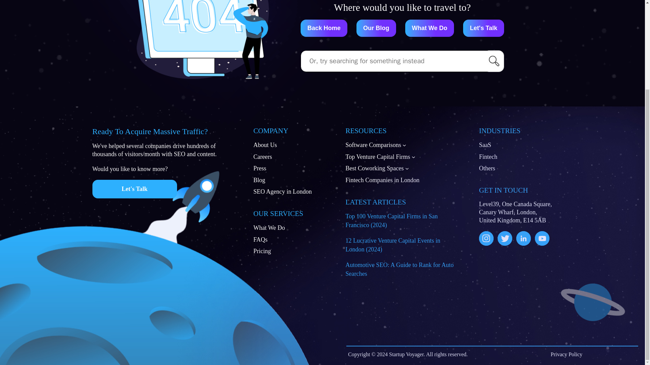  What do you see at coordinates (259, 168) in the screenshot?
I see `Press` at bounding box center [259, 168].